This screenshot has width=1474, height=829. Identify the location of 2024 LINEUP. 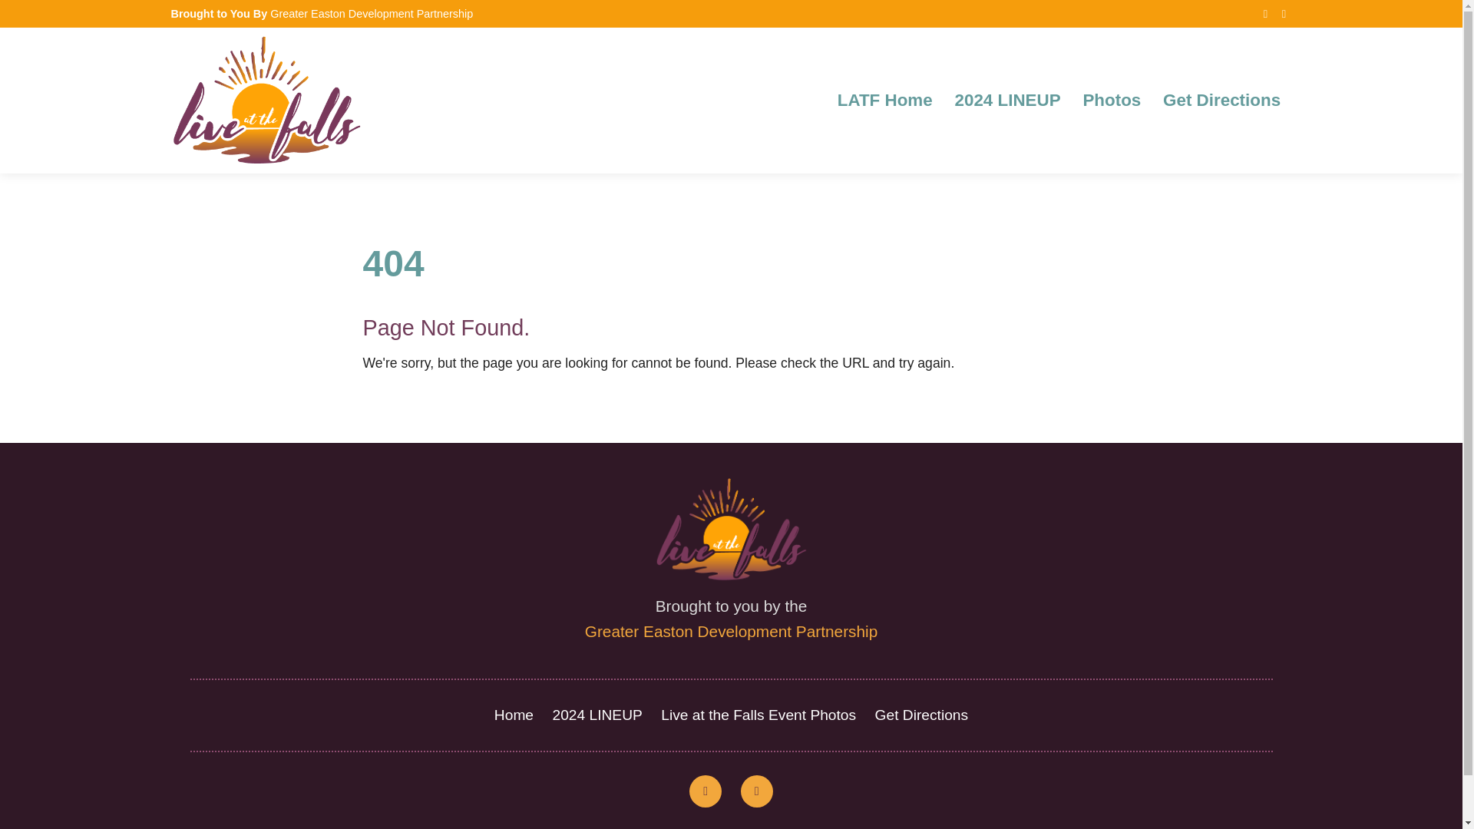
(1006, 101).